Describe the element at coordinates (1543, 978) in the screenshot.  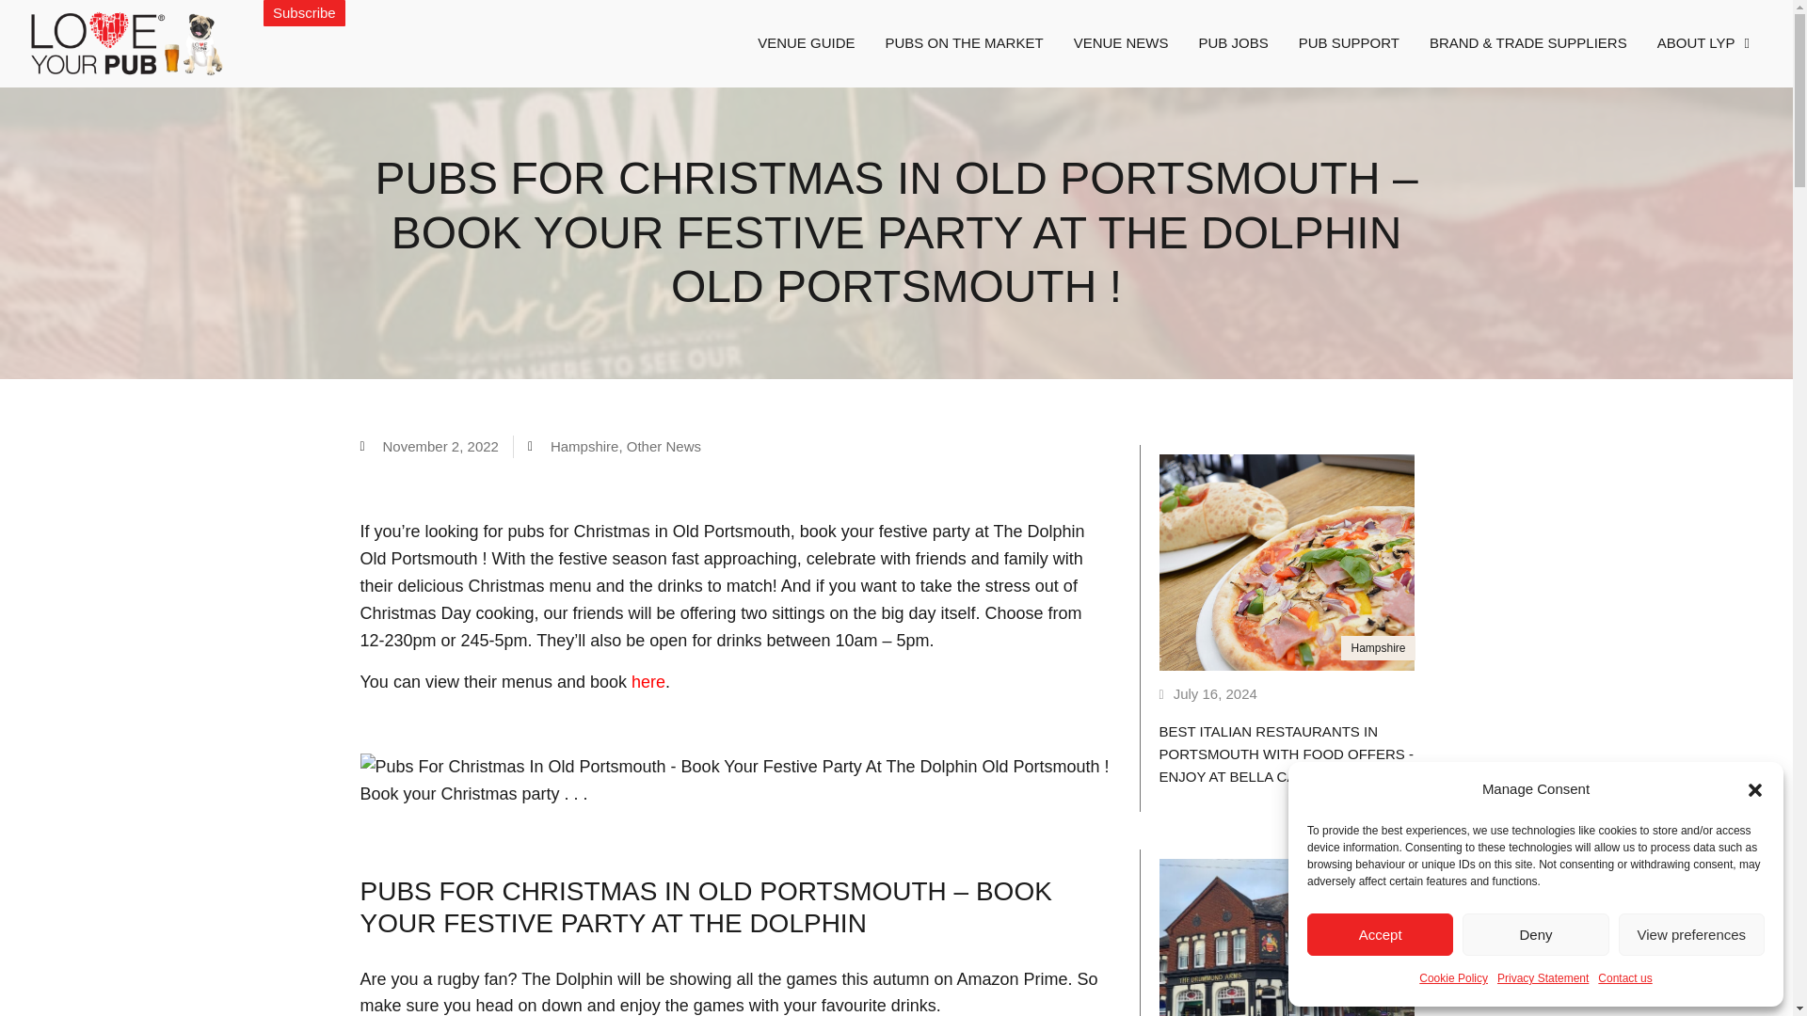
I see `Privacy Statement` at that location.